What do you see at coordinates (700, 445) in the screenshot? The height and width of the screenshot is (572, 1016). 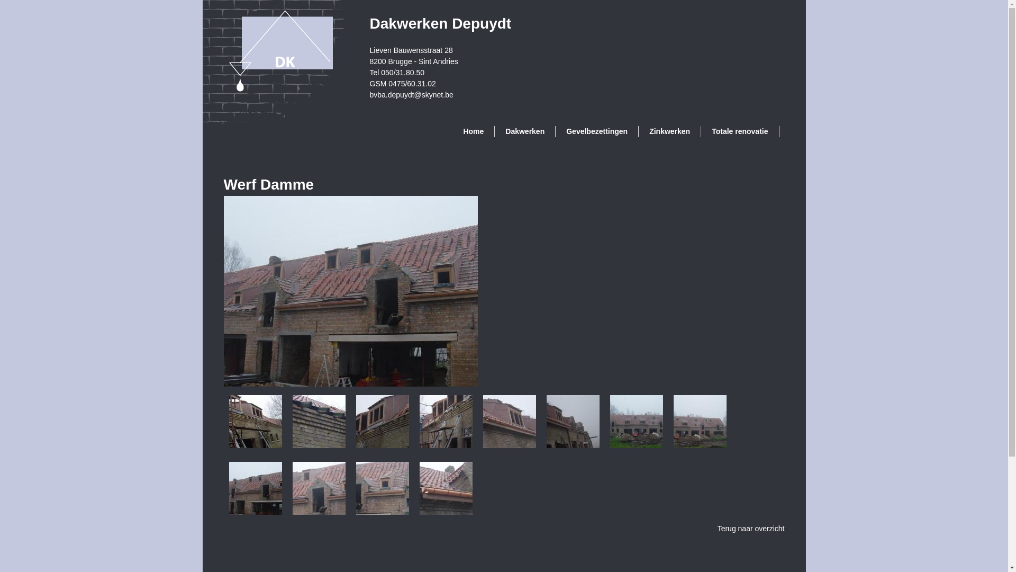 I see `Werf Damme` at bounding box center [700, 445].